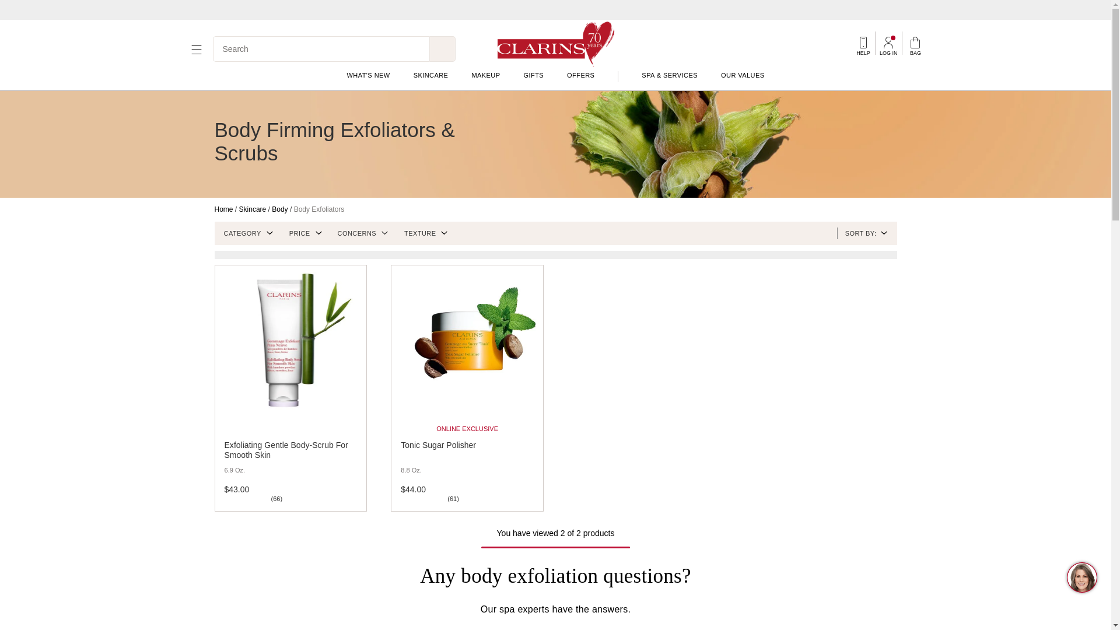  I want to click on Body, so click(280, 209).